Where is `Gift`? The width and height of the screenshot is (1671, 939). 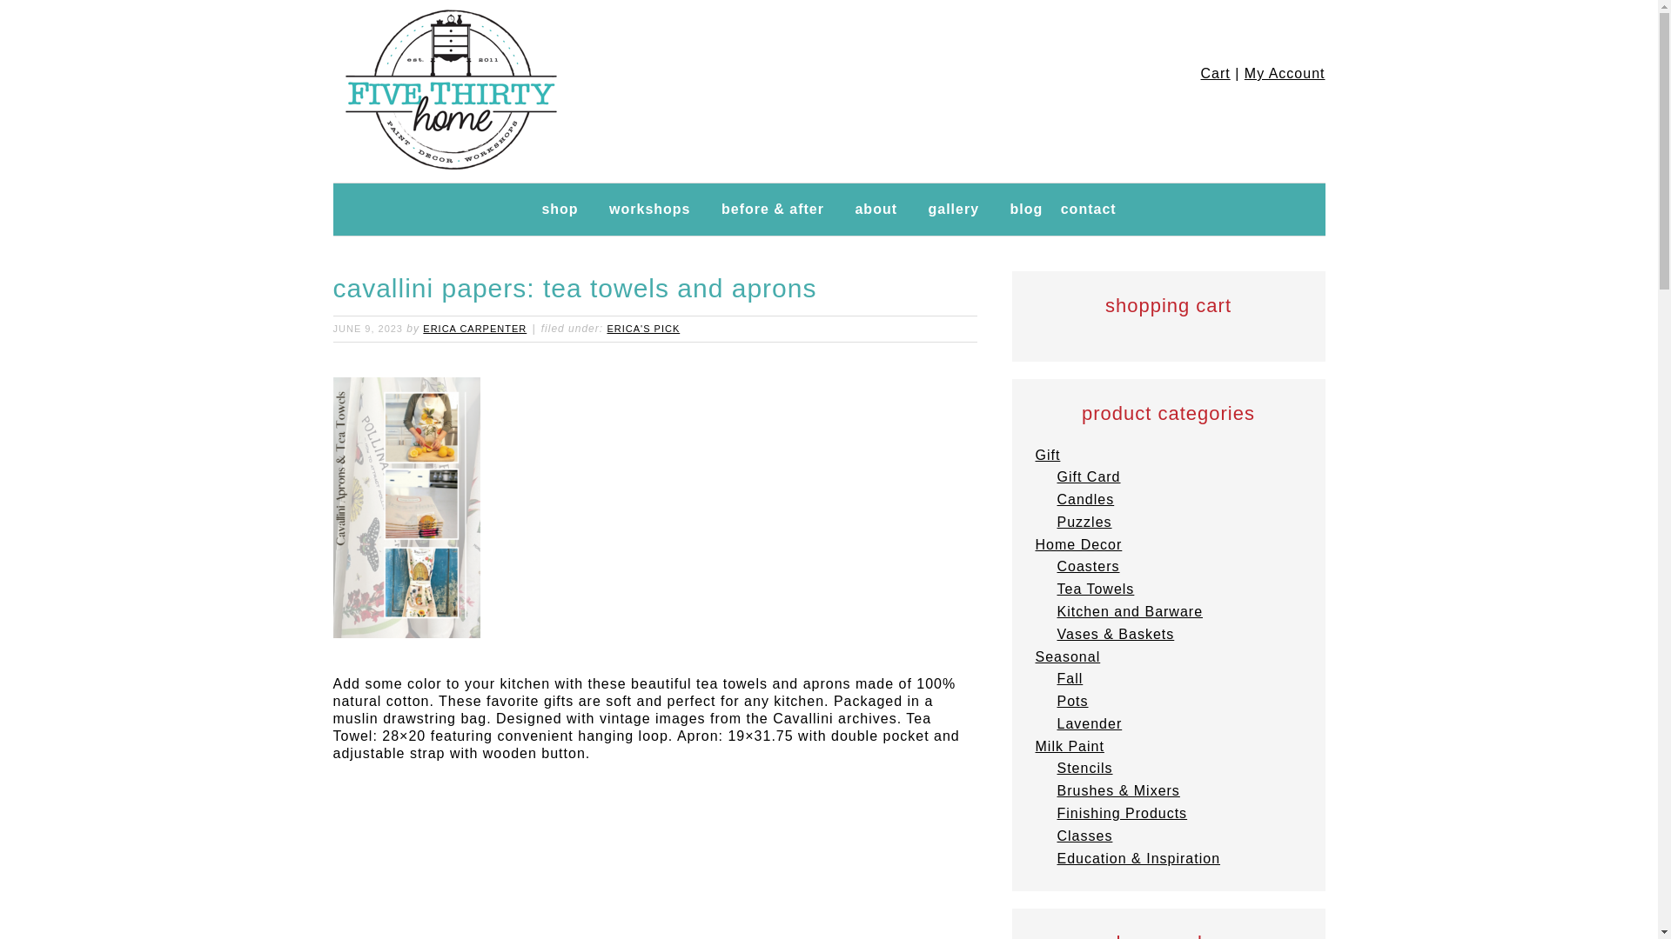 Gift is located at coordinates (1048, 456).